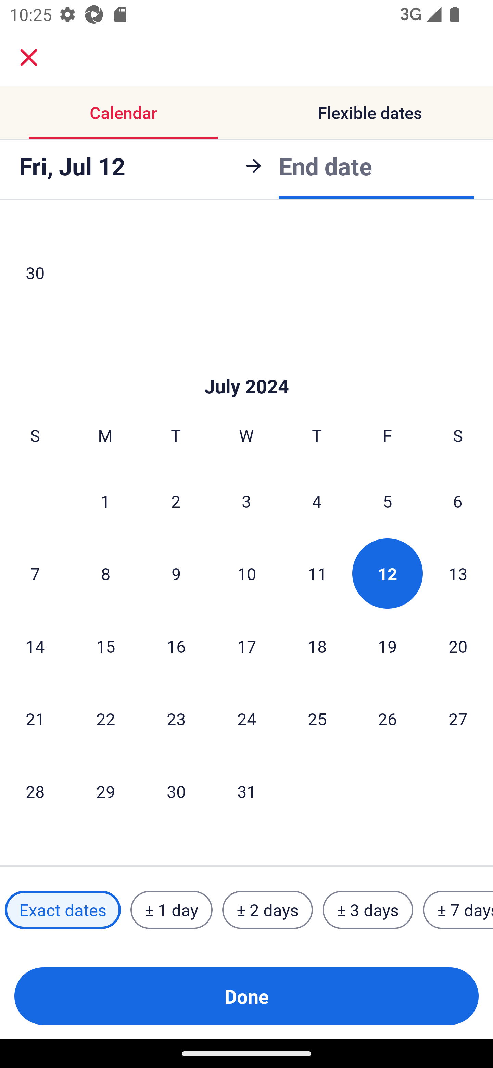 The image size is (493, 1068). I want to click on Exact dates, so click(63, 910).